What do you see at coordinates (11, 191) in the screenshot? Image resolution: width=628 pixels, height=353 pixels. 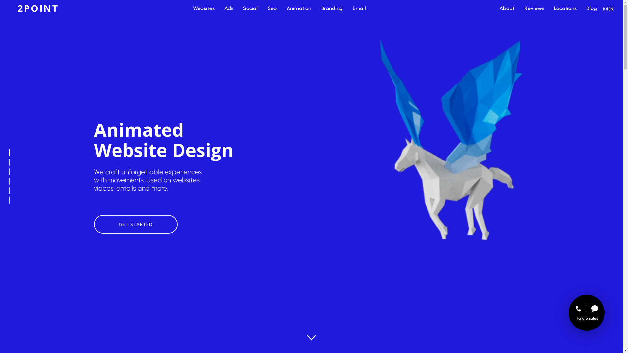 I see `Tell Your Story` at bounding box center [11, 191].